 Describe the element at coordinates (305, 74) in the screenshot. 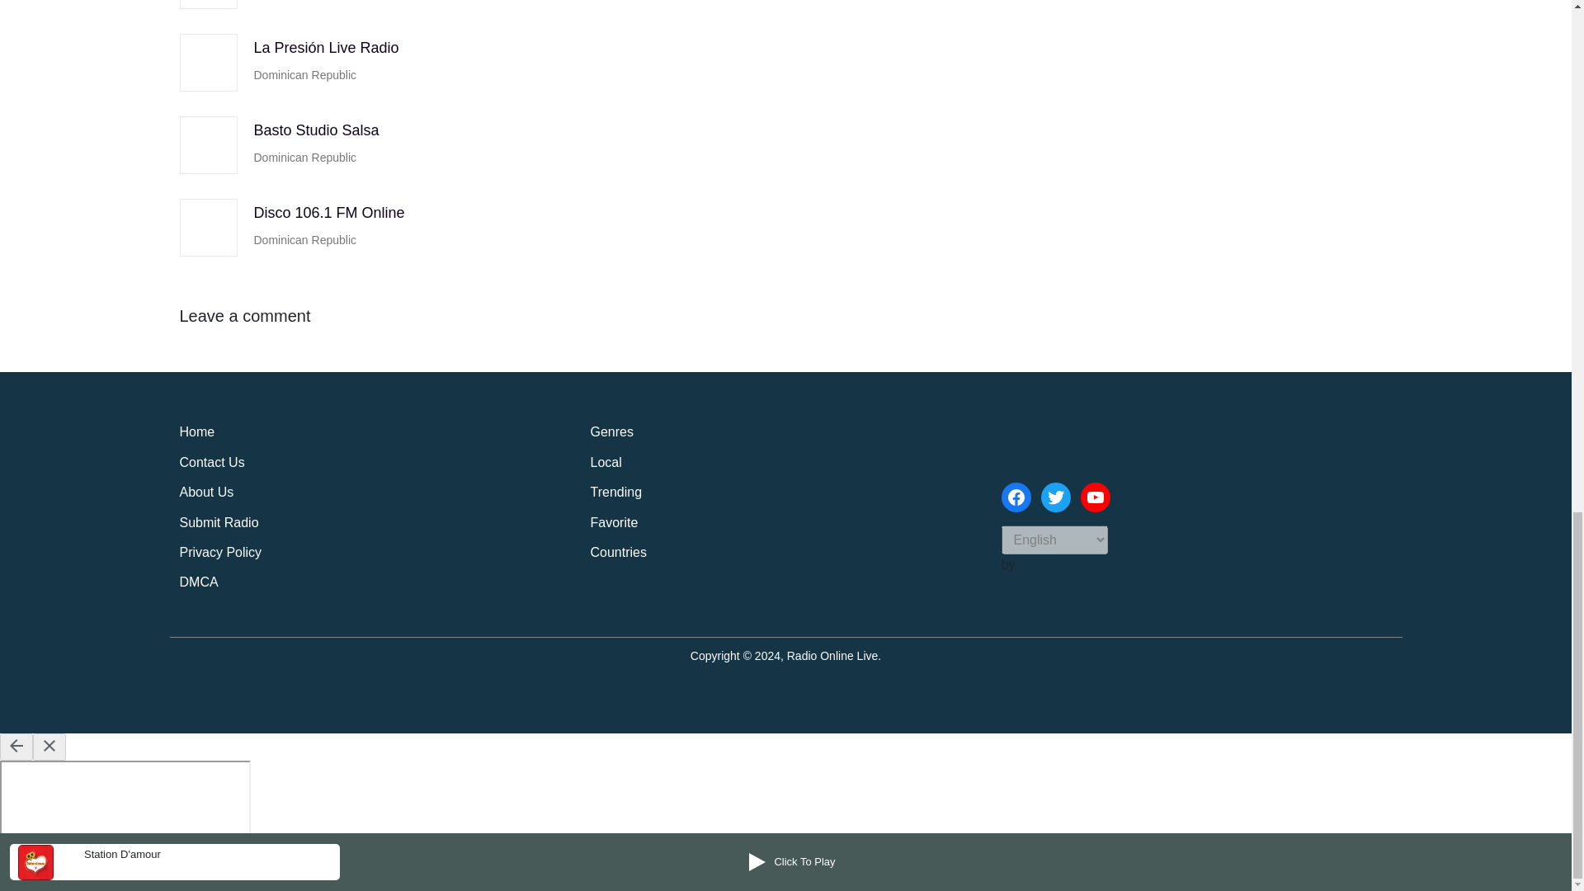

I see `Dominican Republic` at that location.